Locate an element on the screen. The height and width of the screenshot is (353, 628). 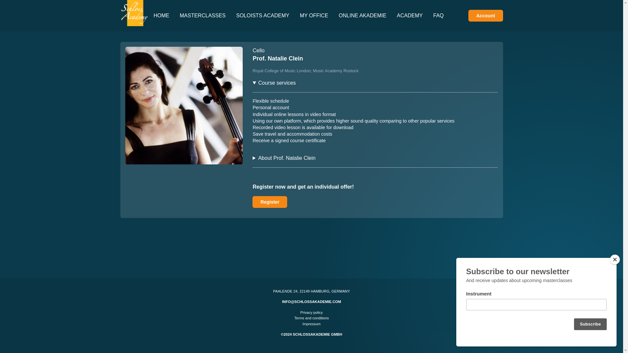
MASTERCLASSES is located at coordinates (203, 16).